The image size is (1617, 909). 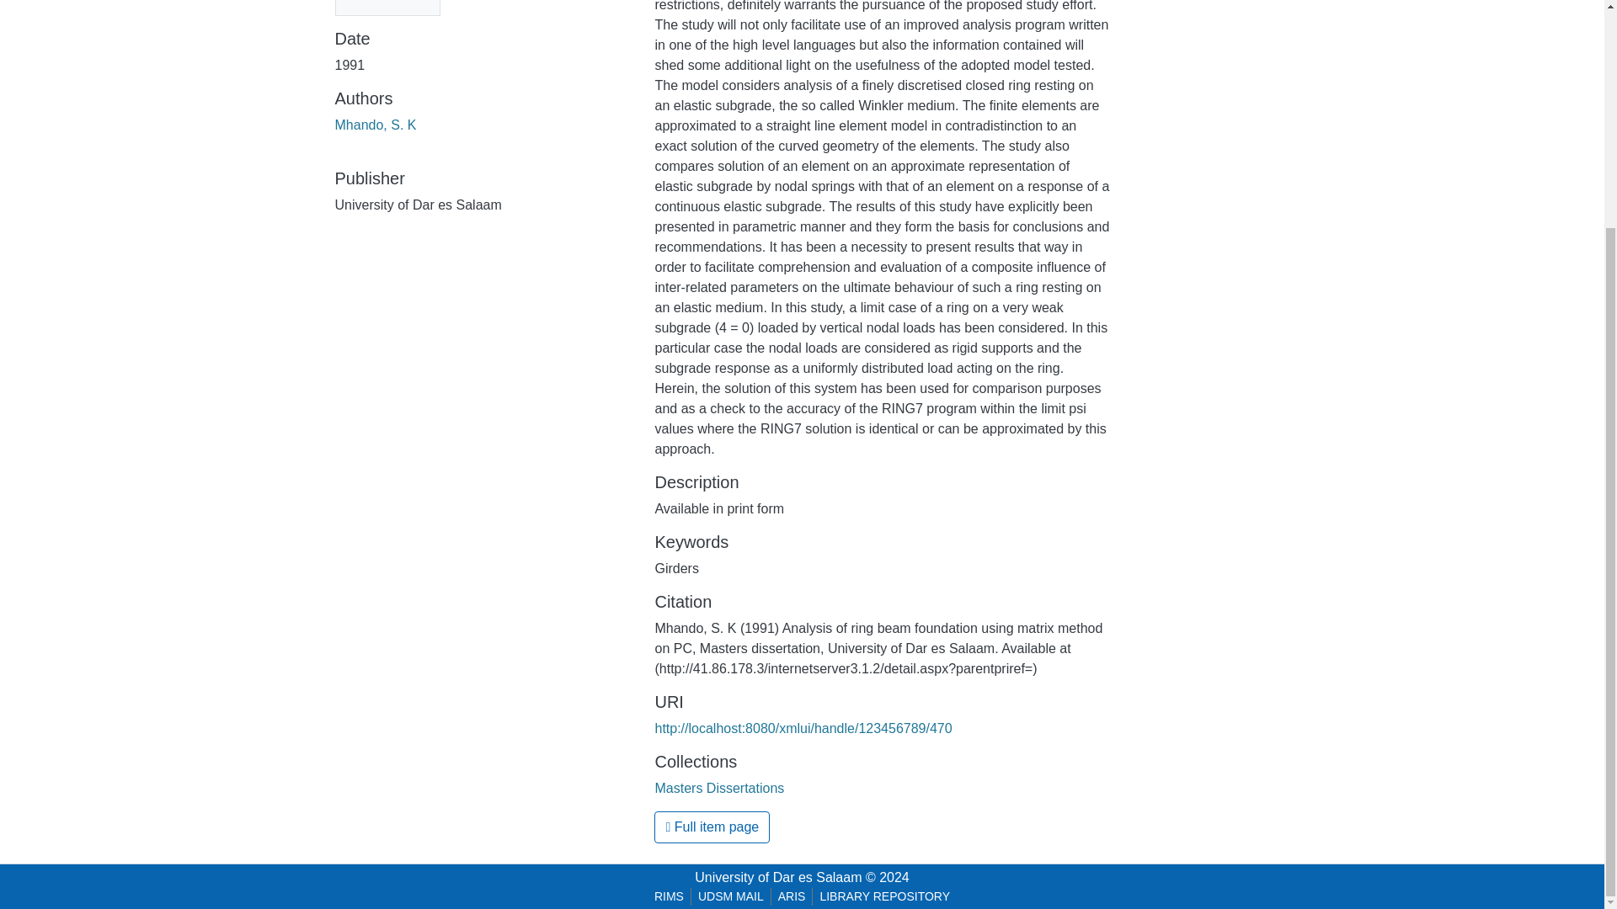 What do you see at coordinates (376, 125) in the screenshot?
I see `Mhando, S. K` at bounding box center [376, 125].